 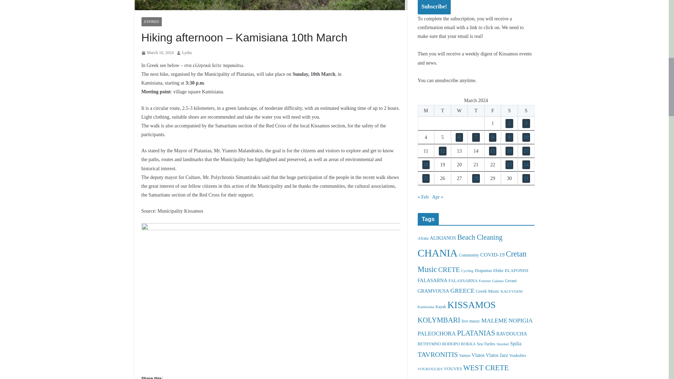 I want to click on Subscribe!, so click(x=434, y=7).